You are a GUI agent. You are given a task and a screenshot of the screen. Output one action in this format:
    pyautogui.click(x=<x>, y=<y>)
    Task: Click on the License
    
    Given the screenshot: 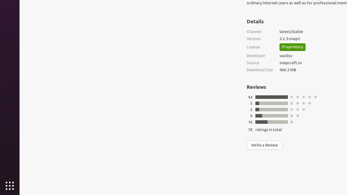 What is the action you would take?
    pyautogui.click(x=260, y=47)
    